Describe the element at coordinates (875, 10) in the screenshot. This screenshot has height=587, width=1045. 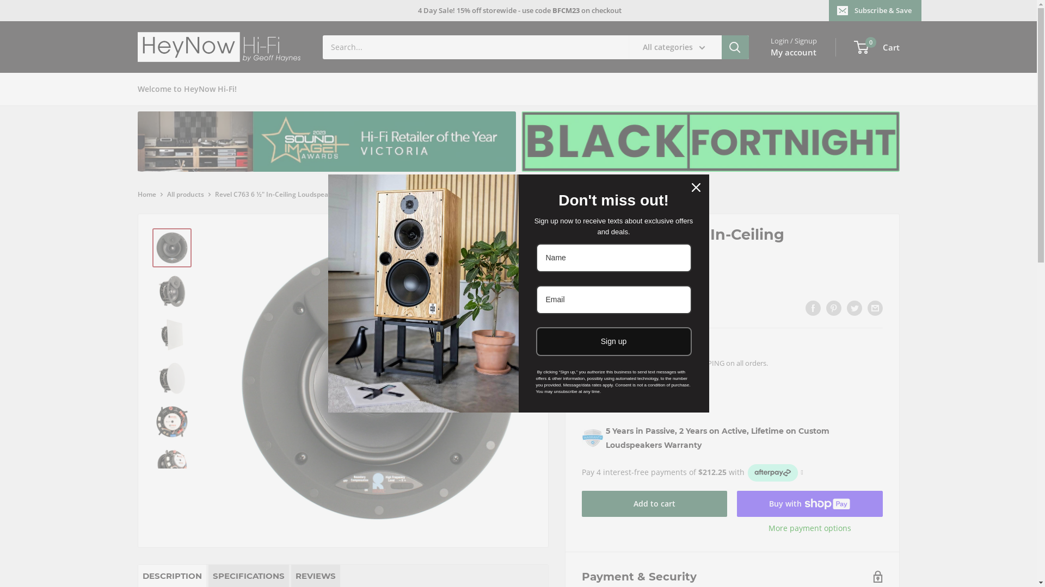
I see `Subscribe & Save` at that location.